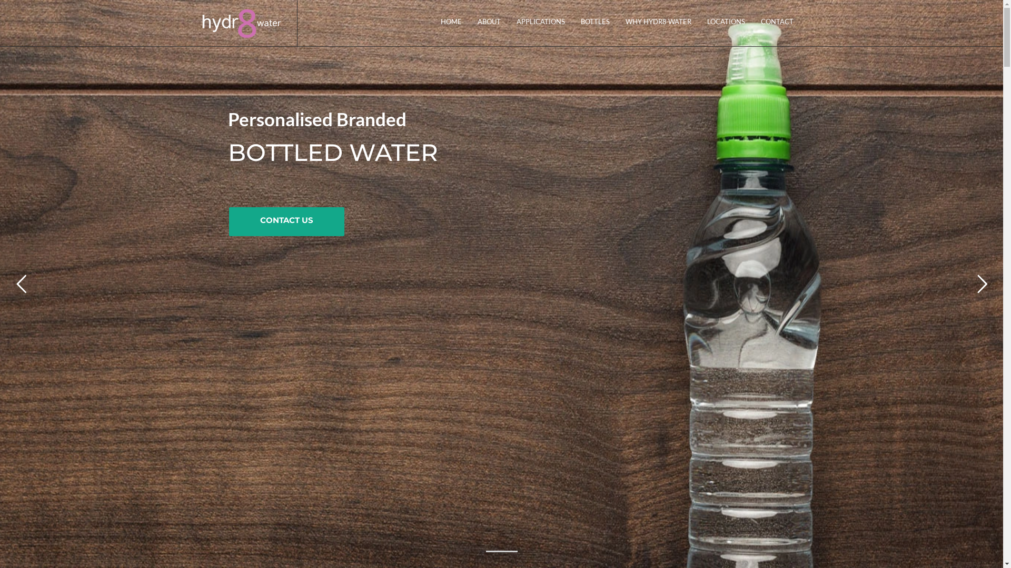 This screenshot has width=1011, height=568. I want to click on HOME, so click(451, 22).